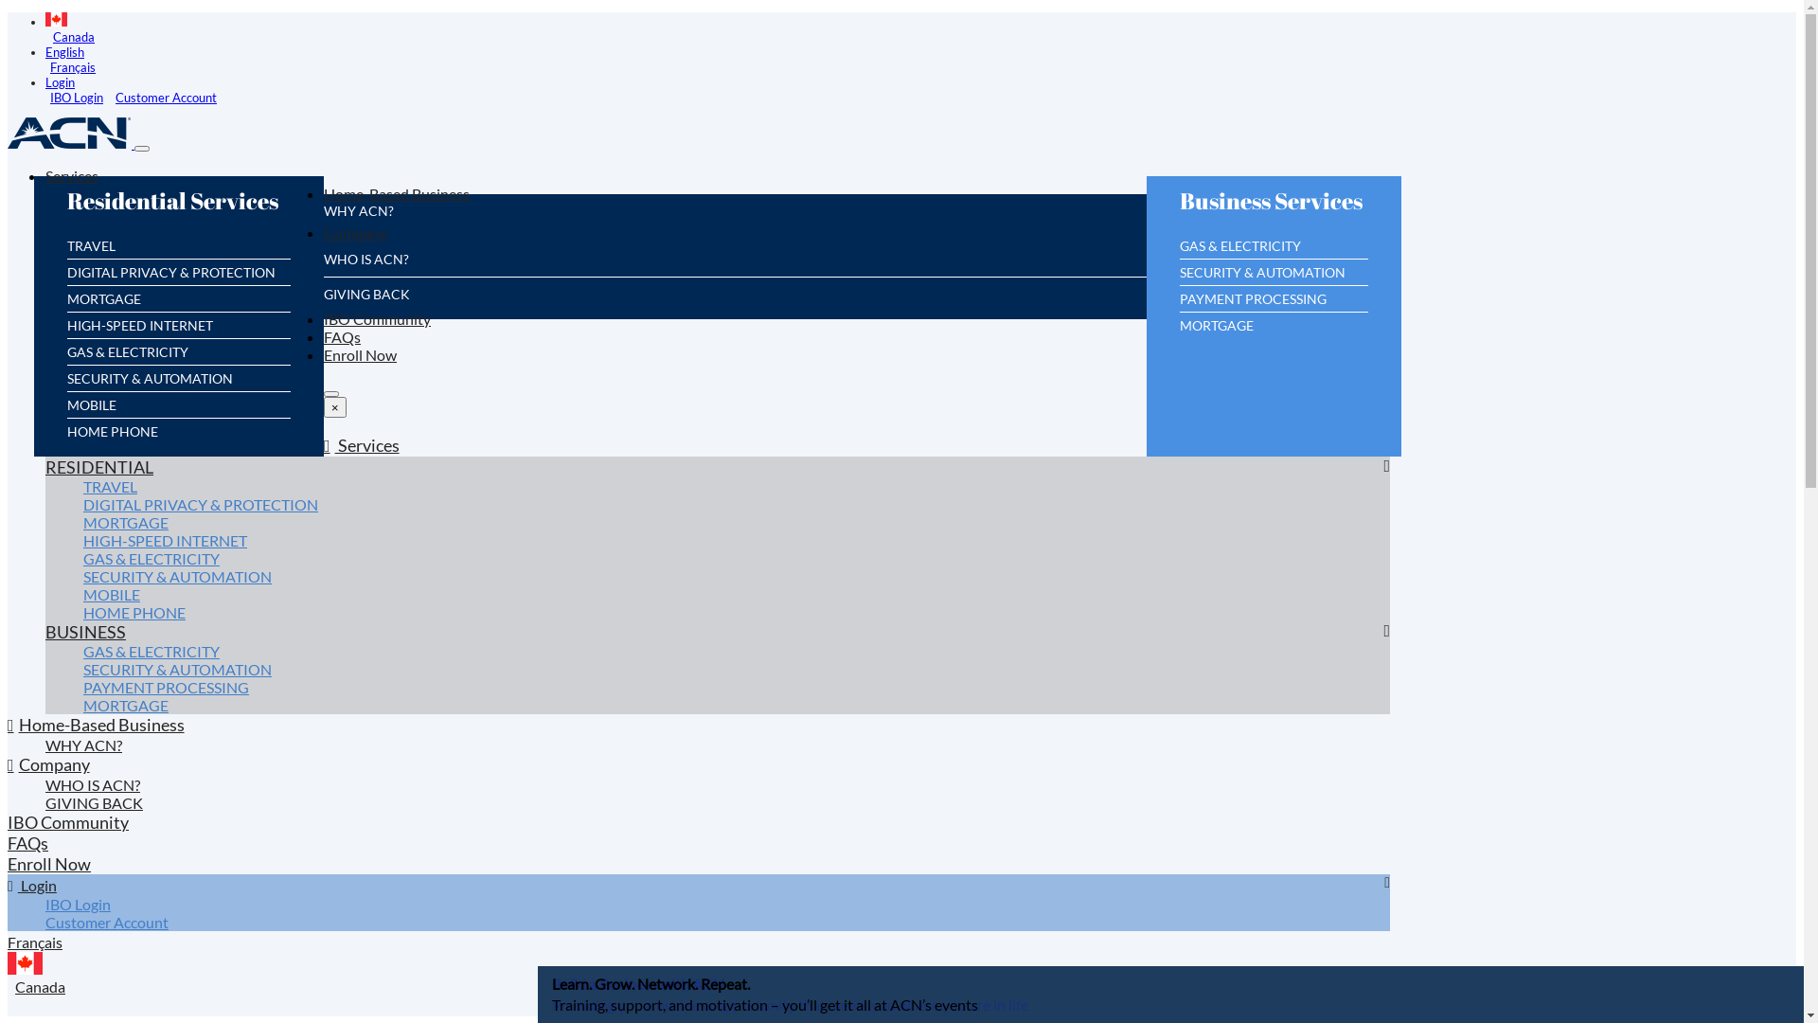  I want to click on Canada, so click(718, 28).